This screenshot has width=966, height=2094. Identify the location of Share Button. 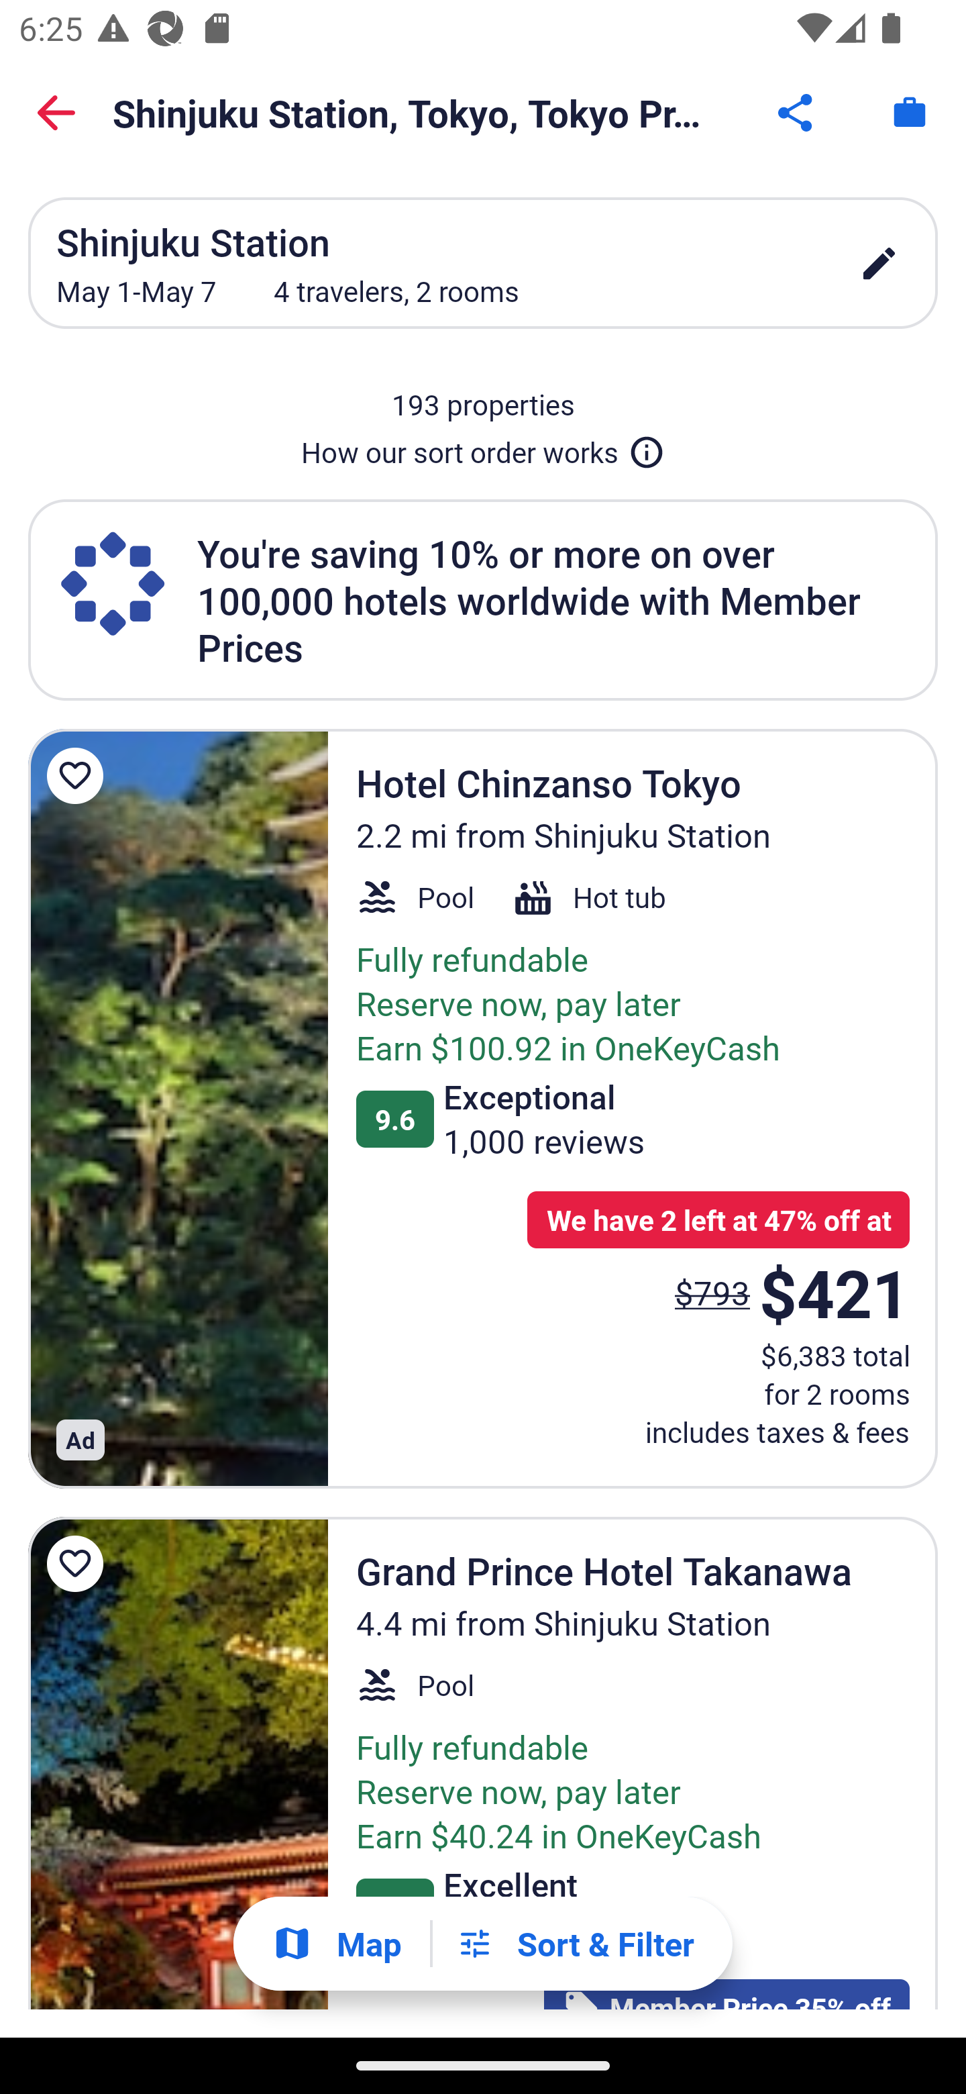
(797, 113).